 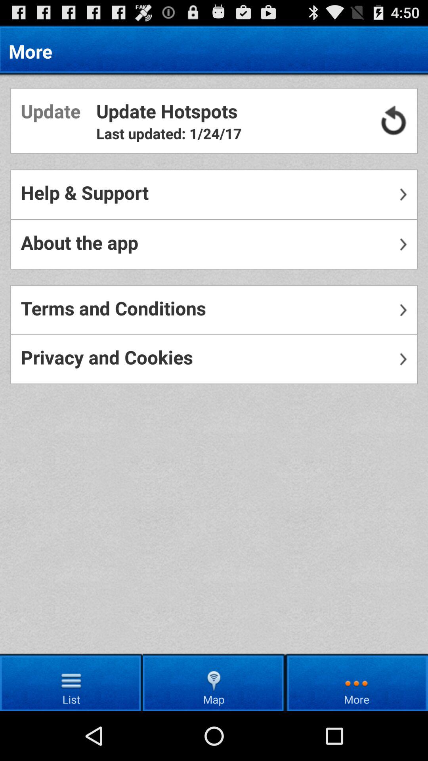 I want to click on jump to privacy and cookies icon, so click(x=214, y=359).